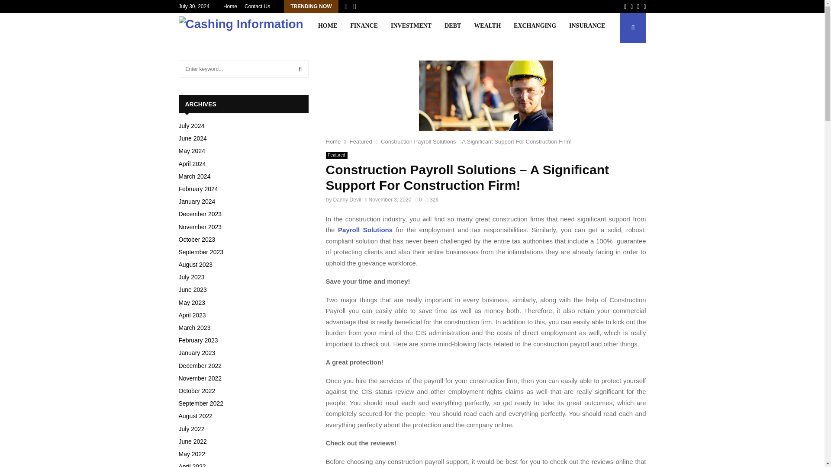 This screenshot has width=831, height=467. Describe the element at coordinates (347, 199) in the screenshot. I see `Danny Devil` at that location.